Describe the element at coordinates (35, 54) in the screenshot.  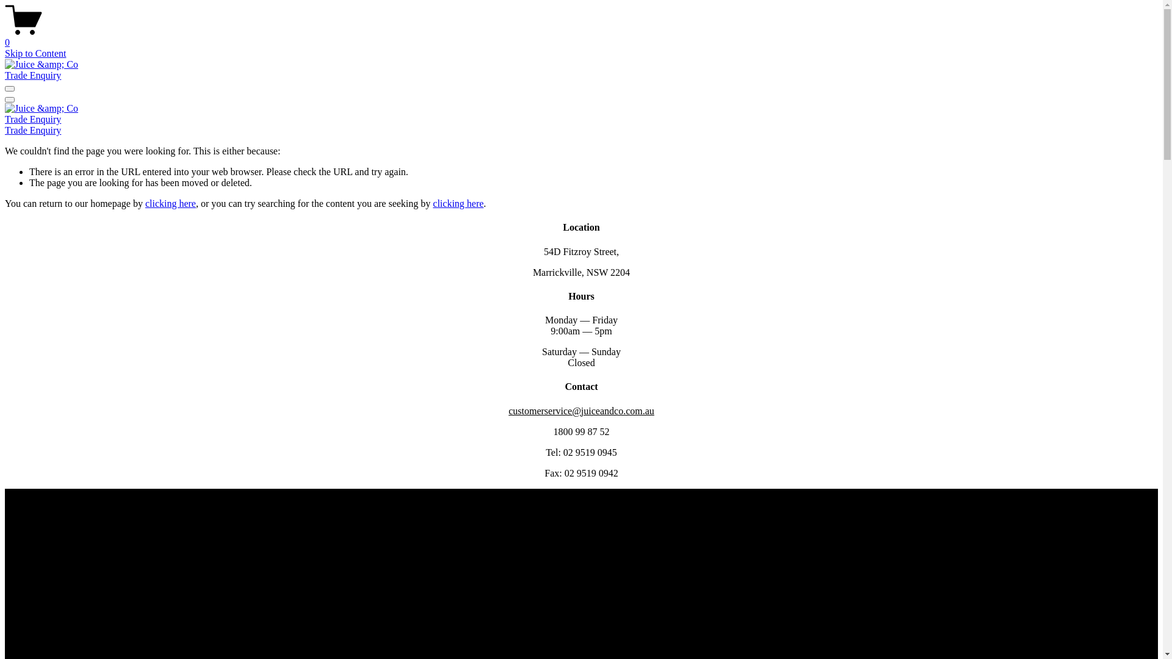
I see `Skip to Content` at that location.